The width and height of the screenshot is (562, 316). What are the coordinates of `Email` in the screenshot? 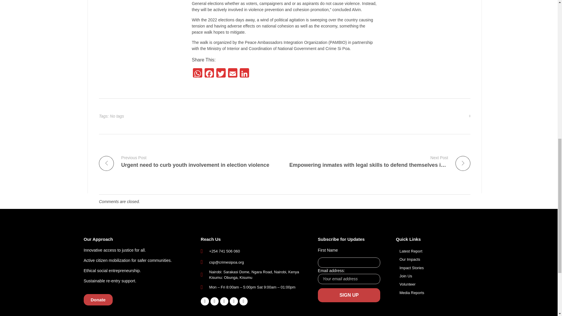 It's located at (232, 74).